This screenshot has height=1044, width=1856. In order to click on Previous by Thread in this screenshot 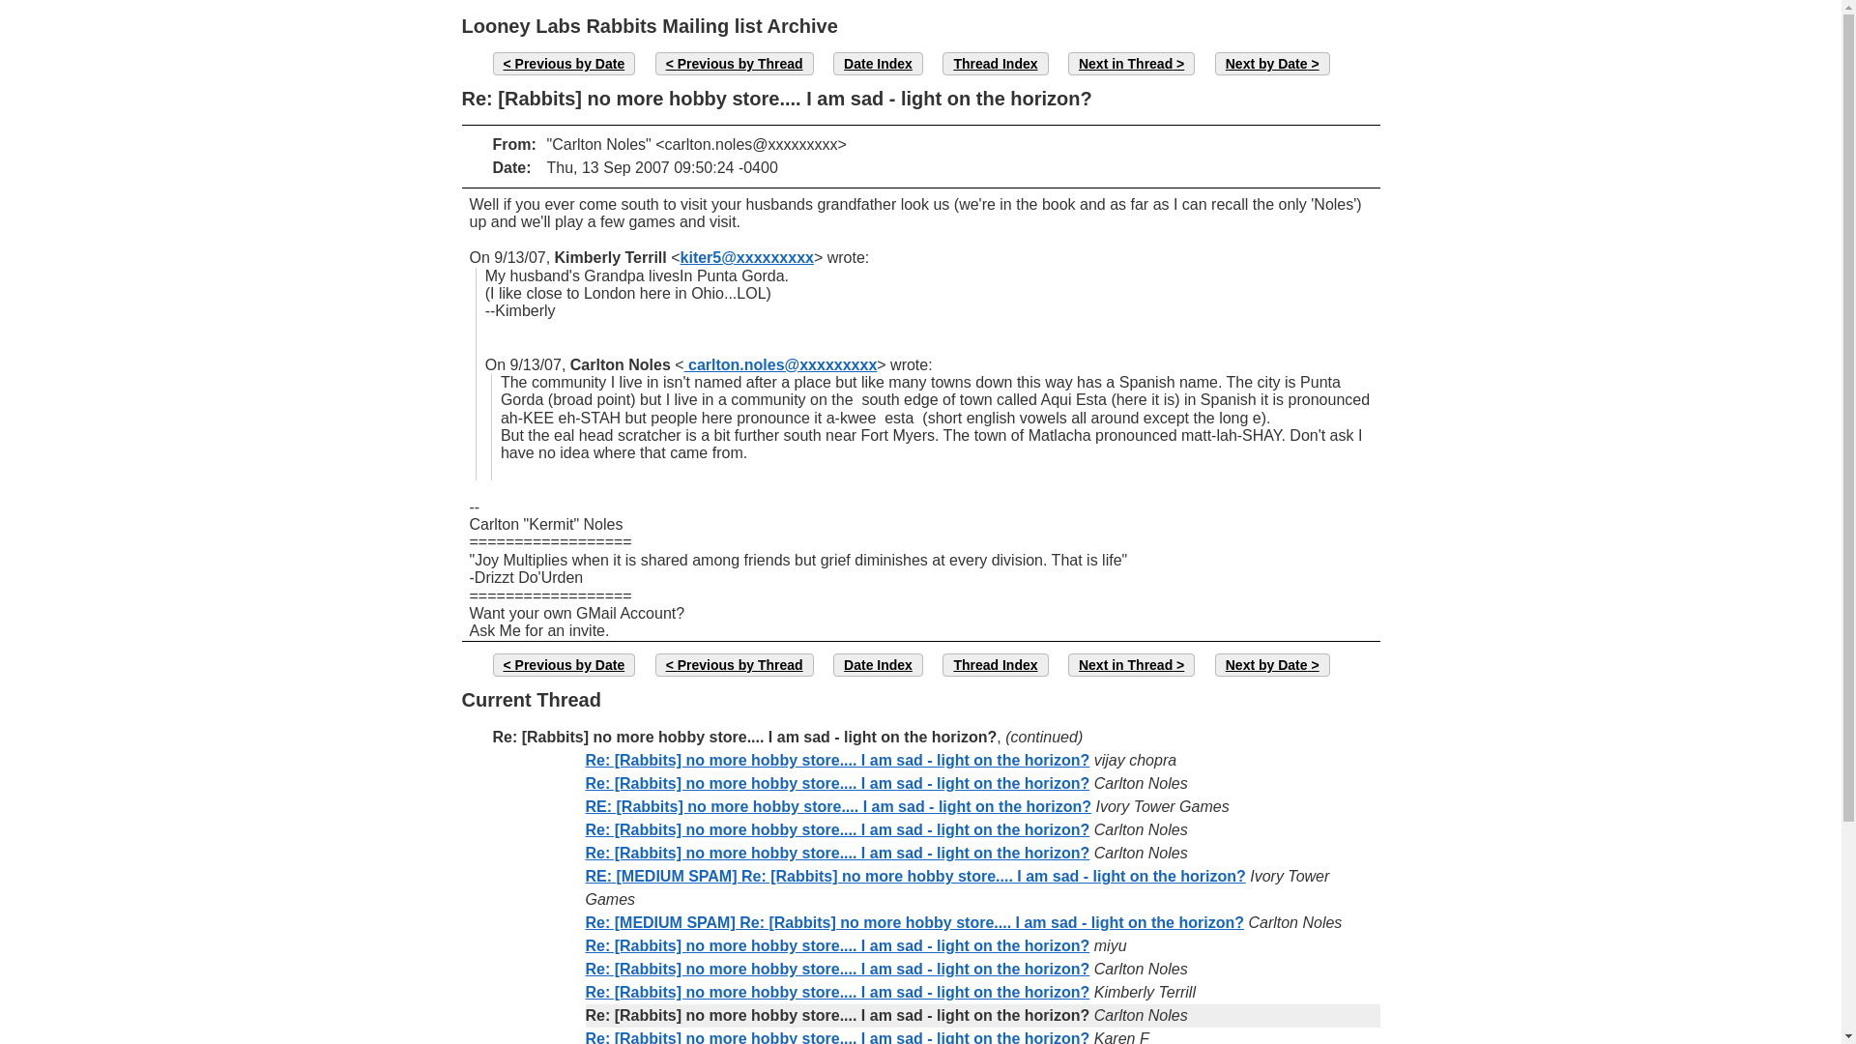, I will do `click(735, 665)`.